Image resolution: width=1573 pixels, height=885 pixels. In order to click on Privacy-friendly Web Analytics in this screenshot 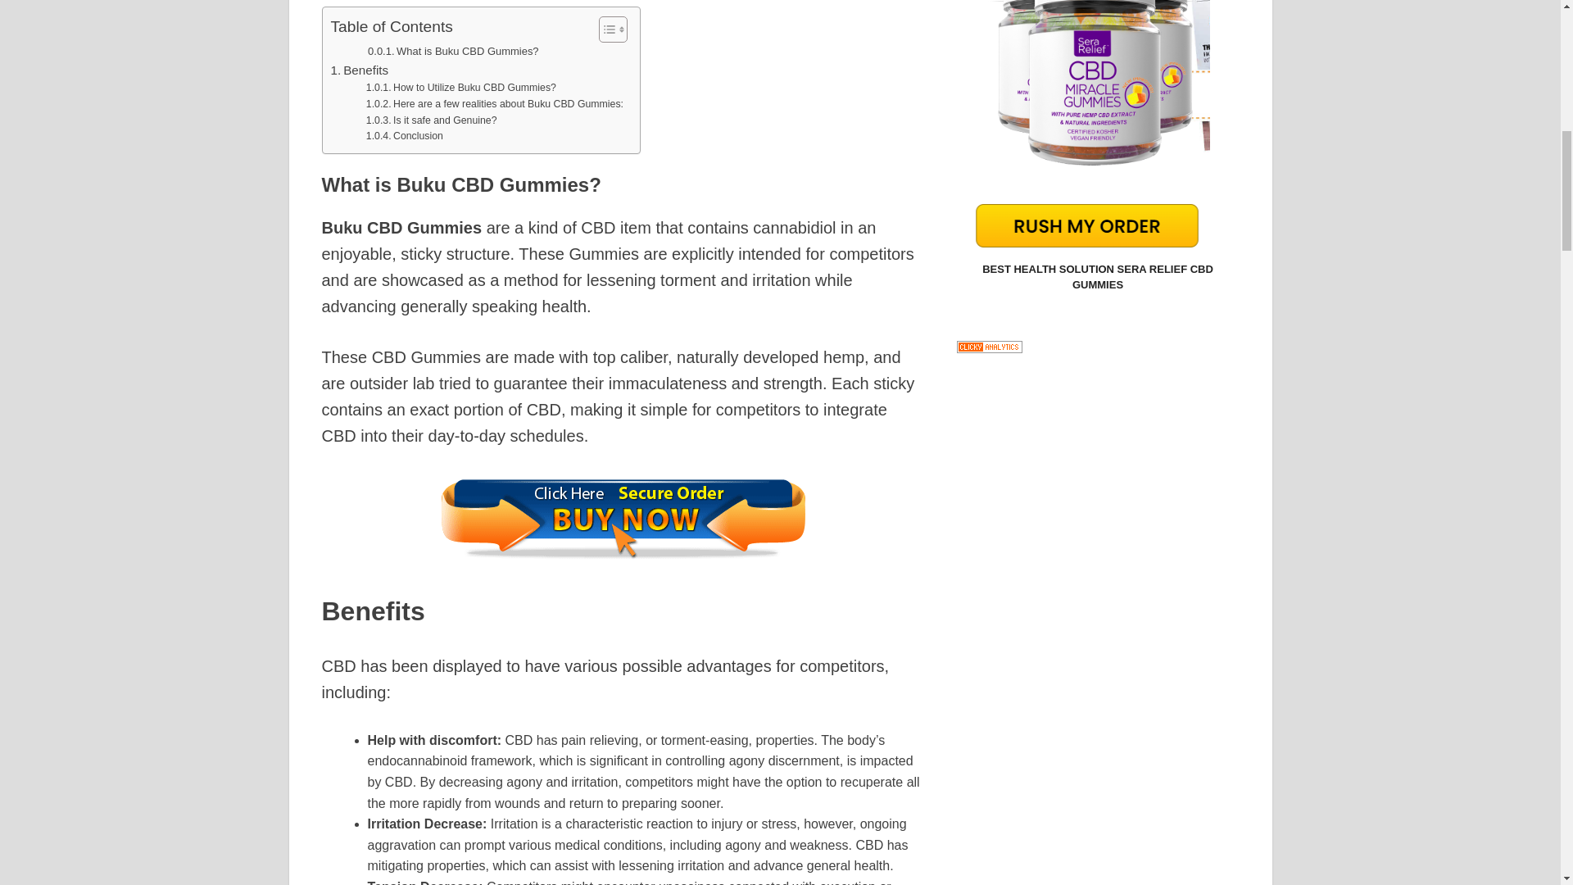, I will do `click(990, 348)`.